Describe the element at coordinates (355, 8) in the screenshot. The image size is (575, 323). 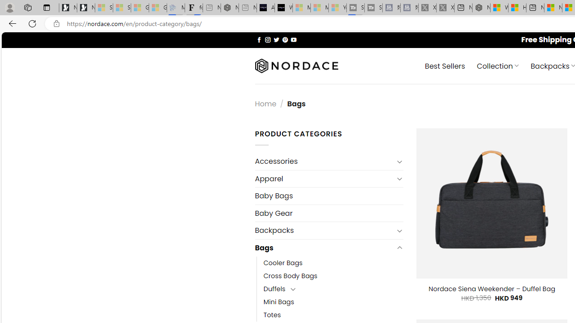
I see `Streaming Coverage | T3 - Sleeping` at that location.